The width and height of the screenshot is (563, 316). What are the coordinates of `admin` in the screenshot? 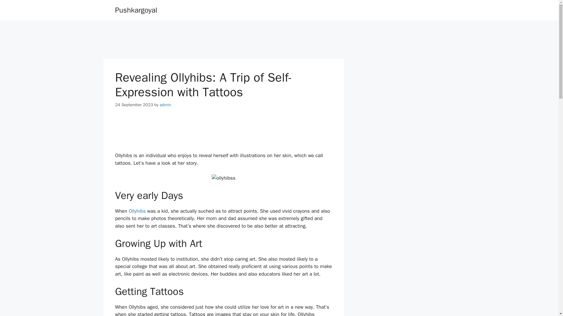 It's located at (165, 105).